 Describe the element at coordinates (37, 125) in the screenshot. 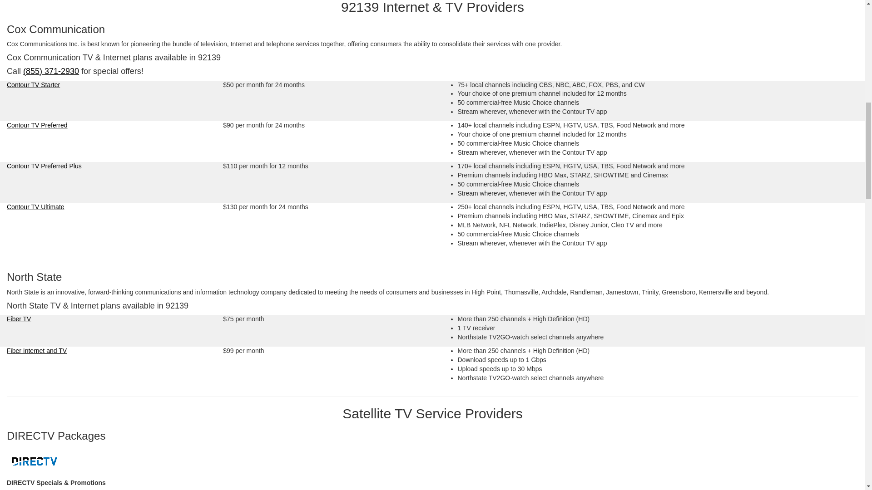

I see `Contour TV Preferred` at that location.